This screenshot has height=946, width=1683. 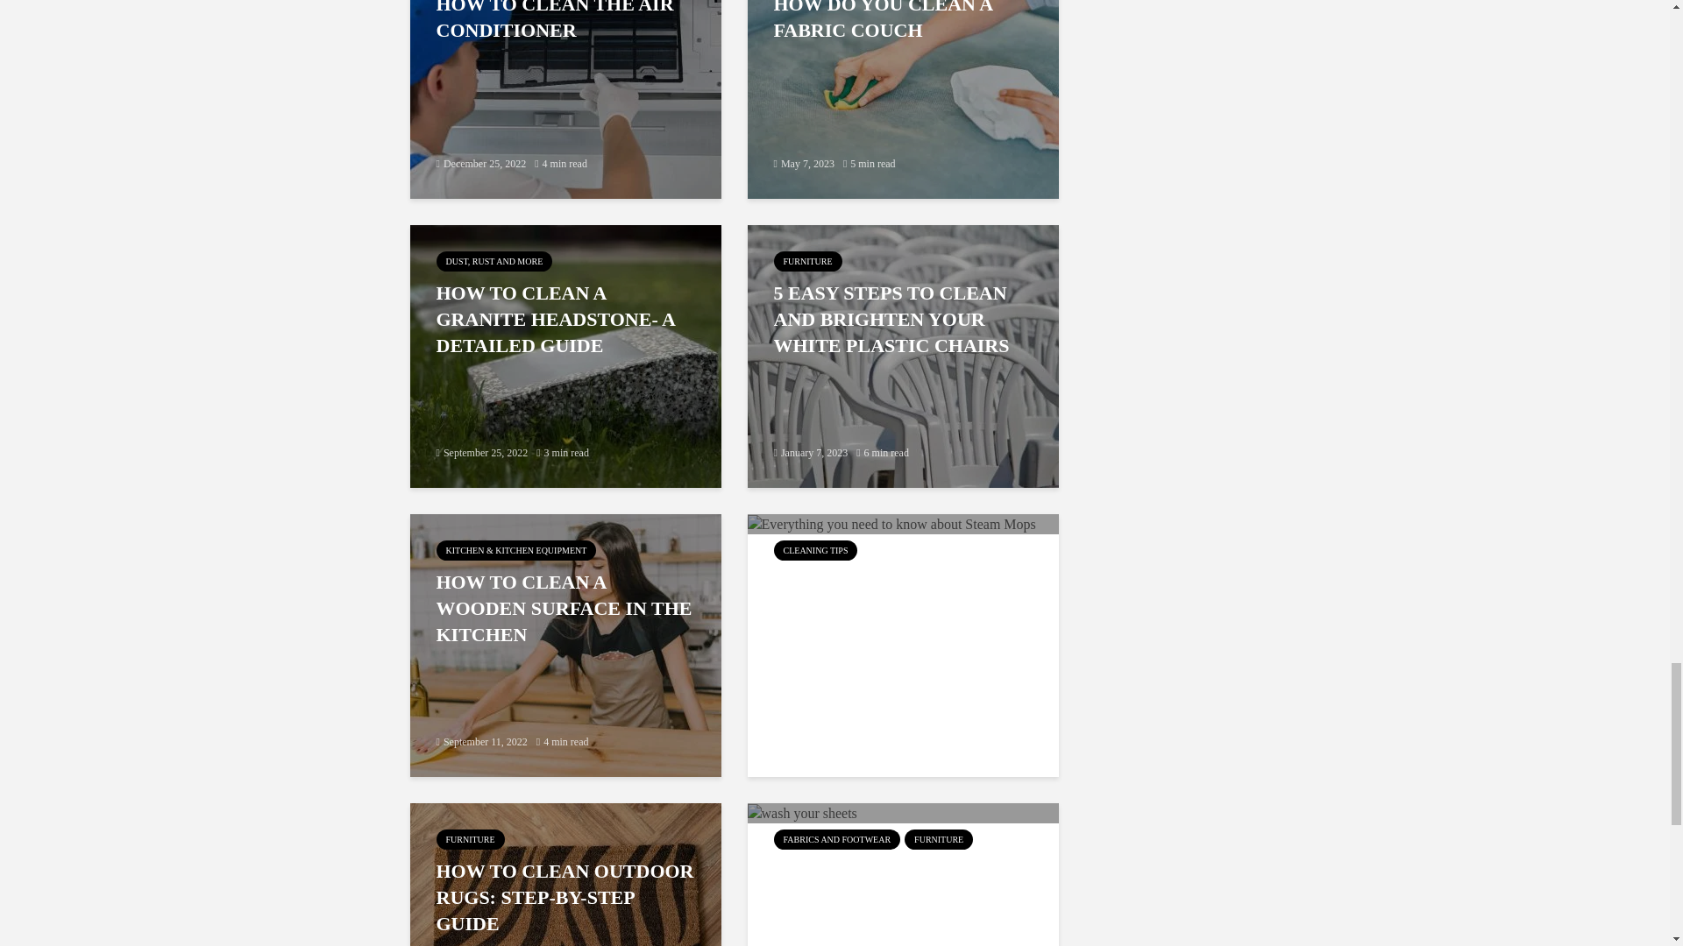 I want to click on How to Clean a Granite Headstone- A Detailed Guide, so click(x=566, y=355).